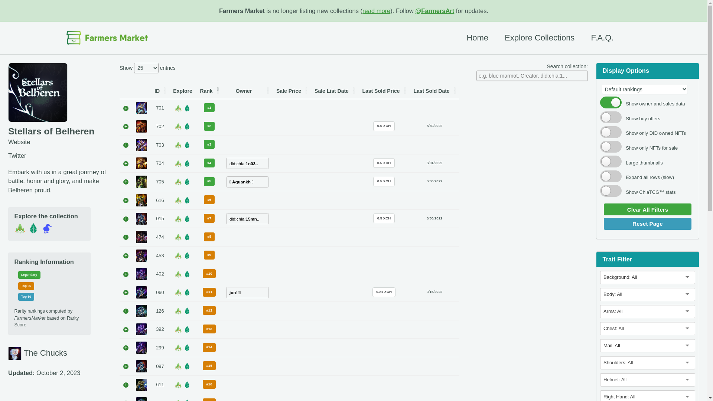 The image size is (713, 401). Describe the element at coordinates (648, 209) in the screenshot. I see `Clear All Filters` at that location.